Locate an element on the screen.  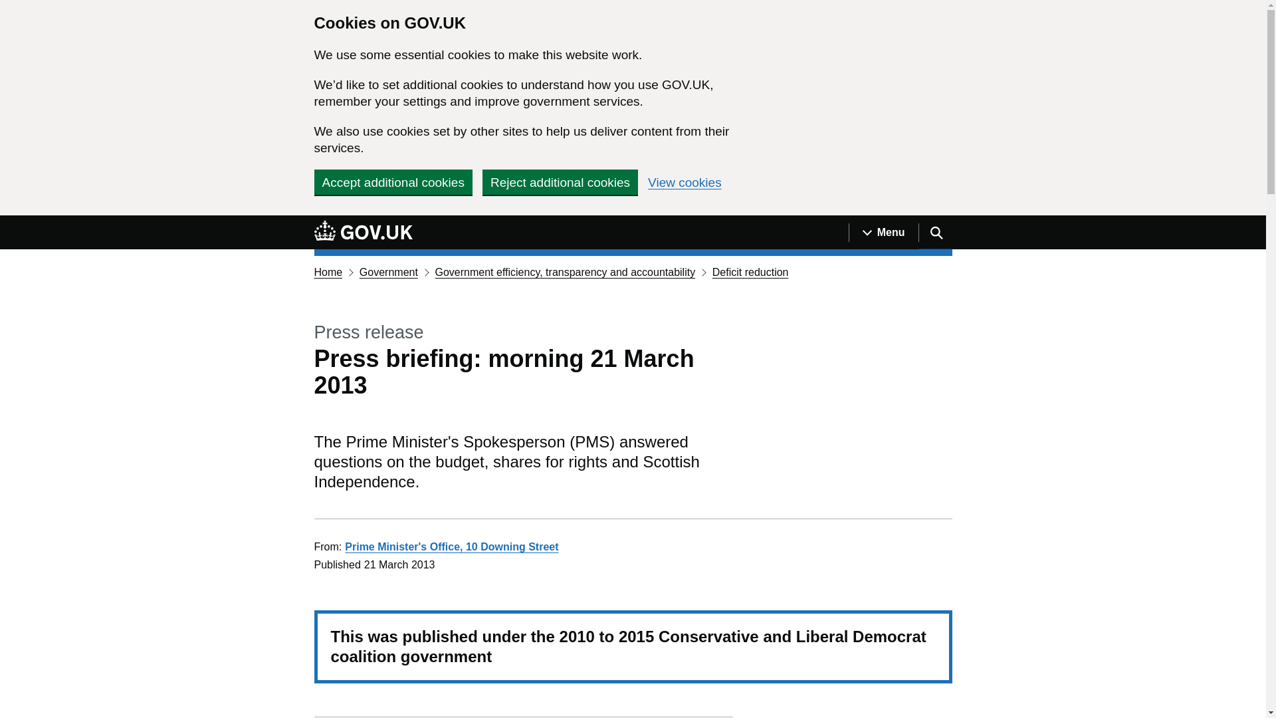
Menu is located at coordinates (883, 233).